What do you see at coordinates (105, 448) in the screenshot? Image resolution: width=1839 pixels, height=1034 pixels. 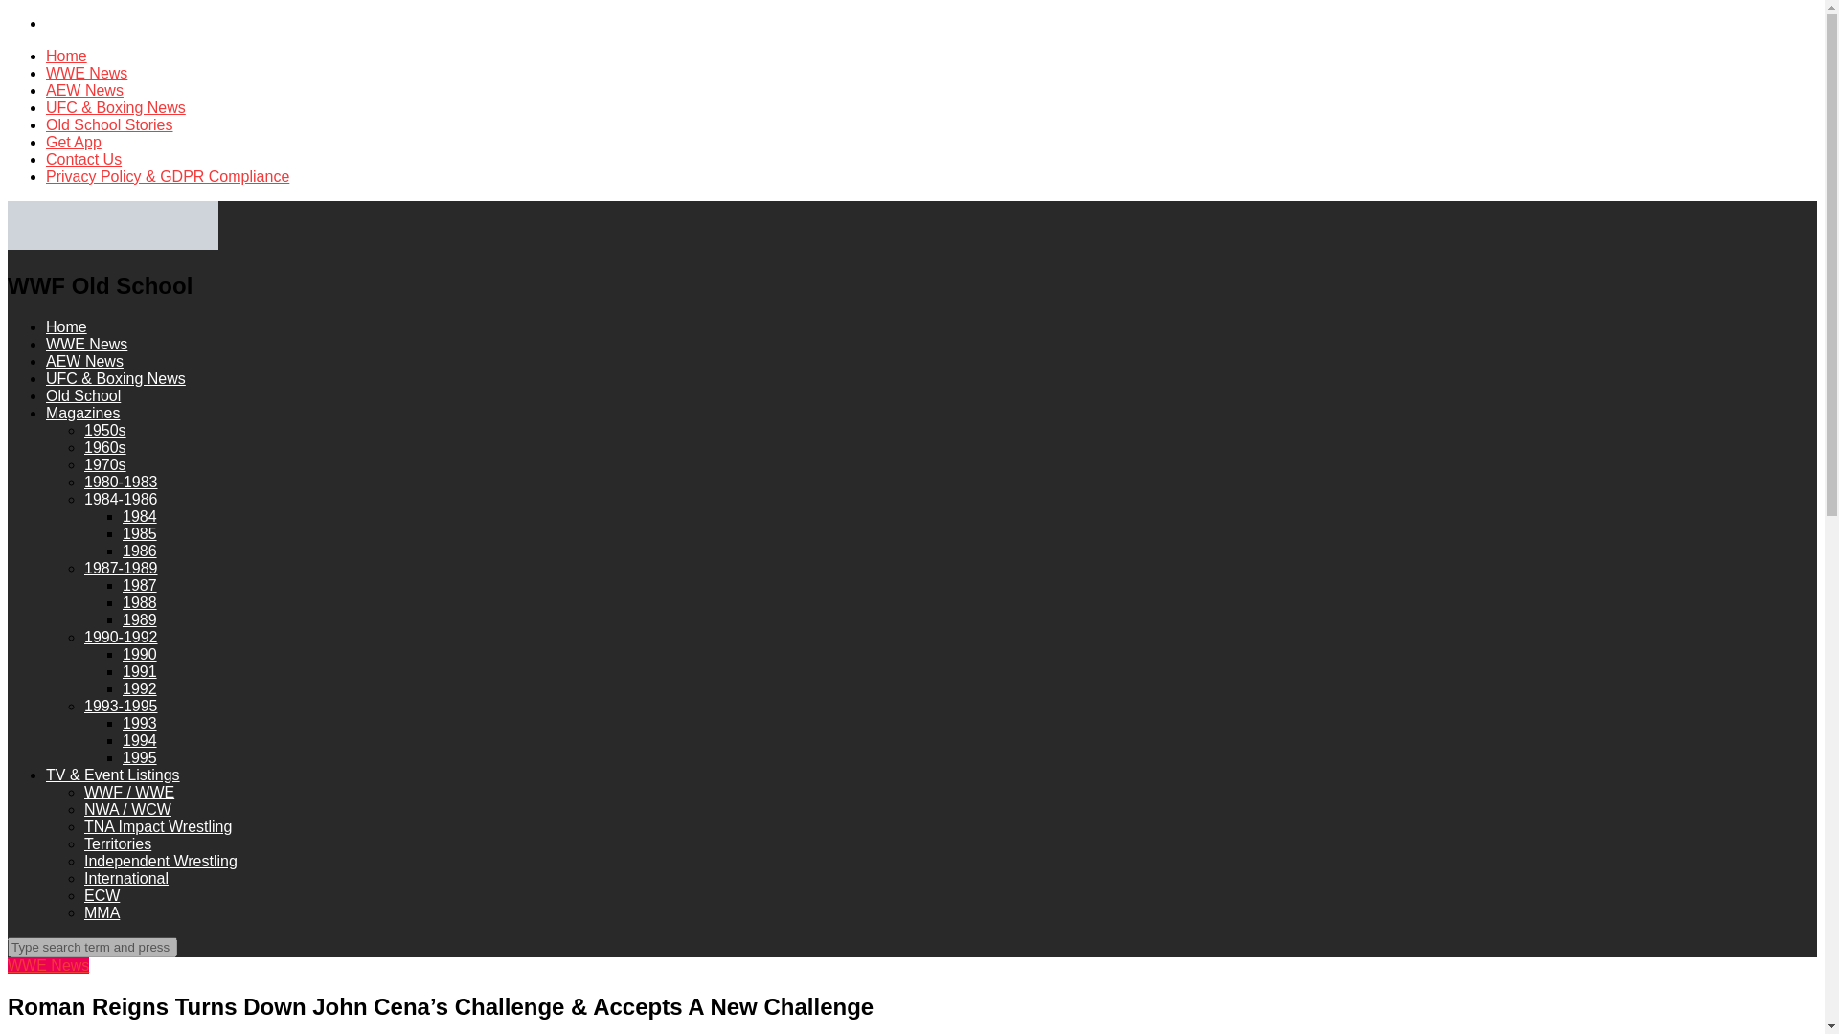 I see `1960s` at bounding box center [105, 448].